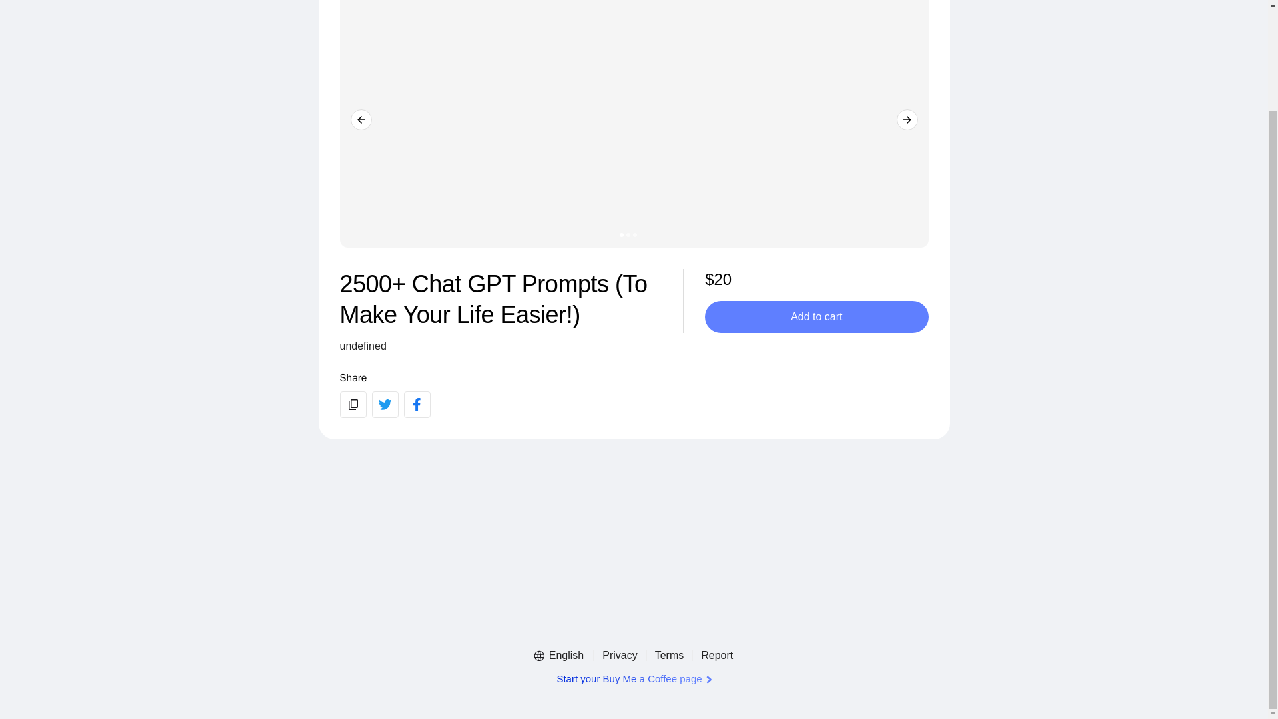 This screenshot has height=719, width=1278. Describe the element at coordinates (633, 679) in the screenshot. I see `Start your Buy Me a Coffee page` at that location.